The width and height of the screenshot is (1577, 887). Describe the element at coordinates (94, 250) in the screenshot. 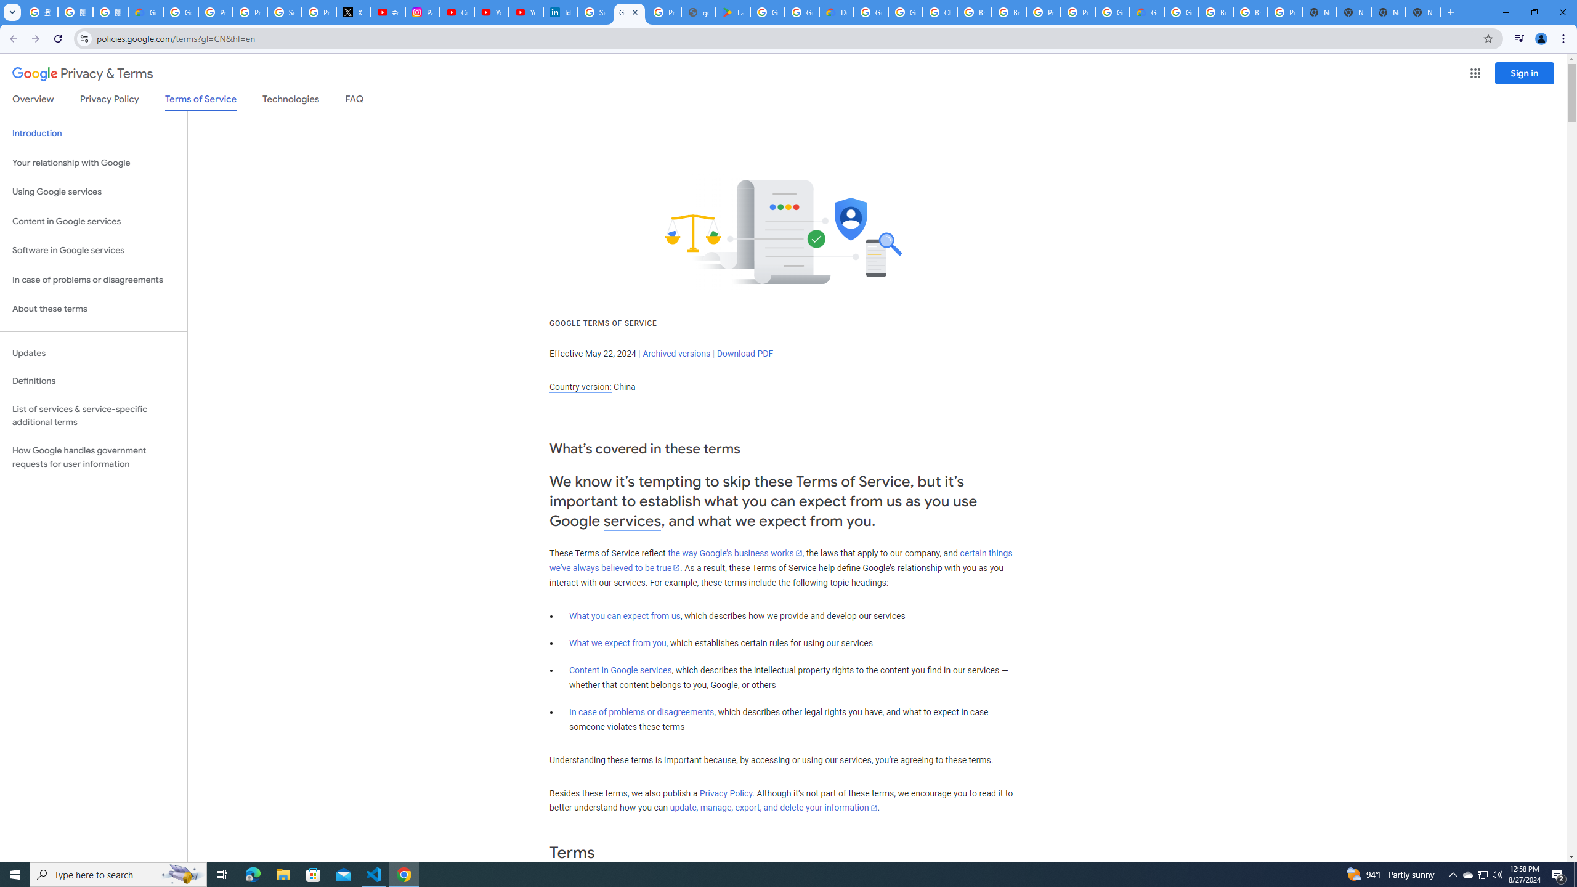

I see `Software in Google services` at that location.